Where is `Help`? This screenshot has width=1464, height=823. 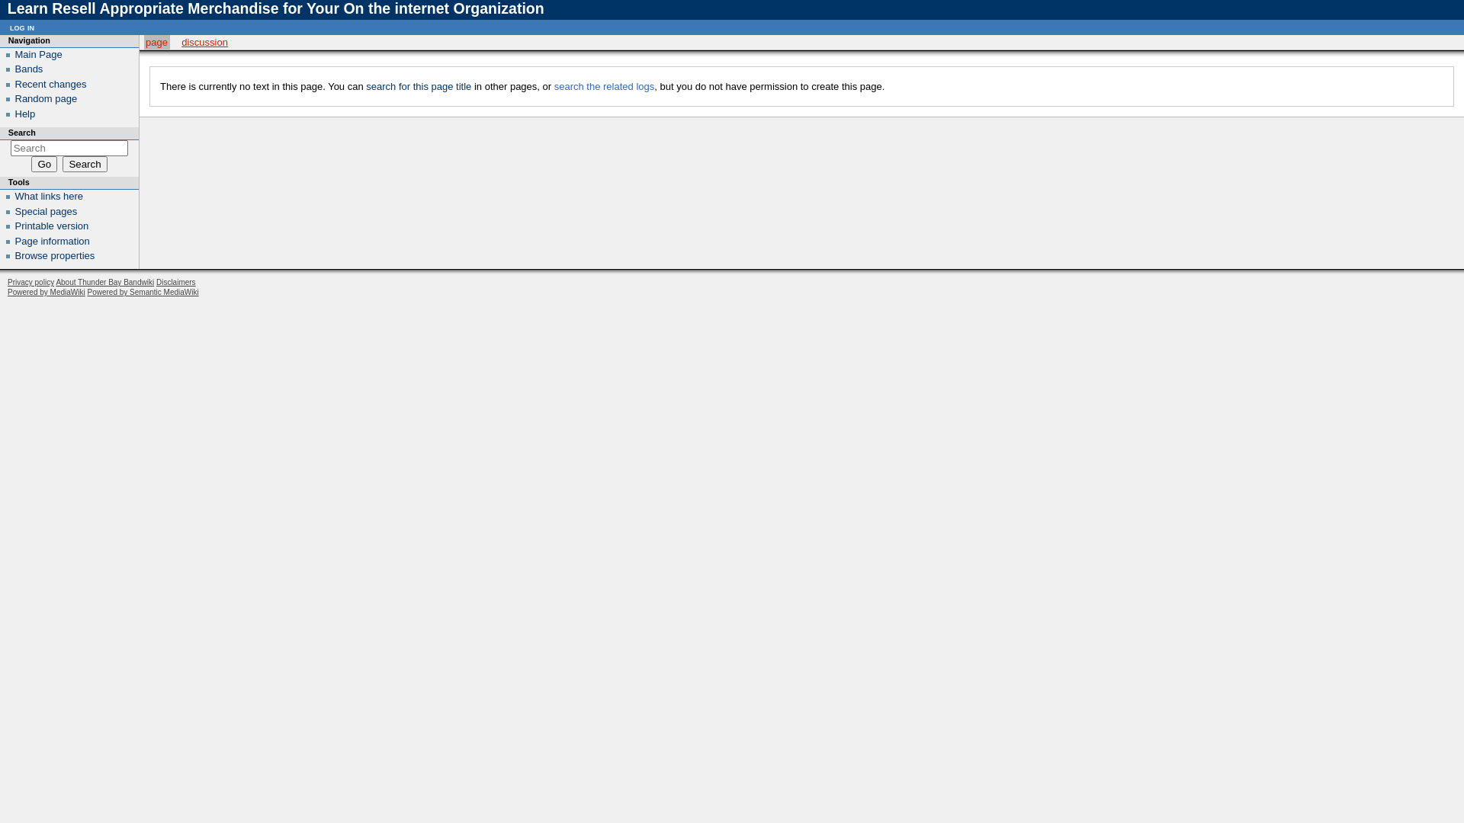 Help is located at coordinates (26, 114).